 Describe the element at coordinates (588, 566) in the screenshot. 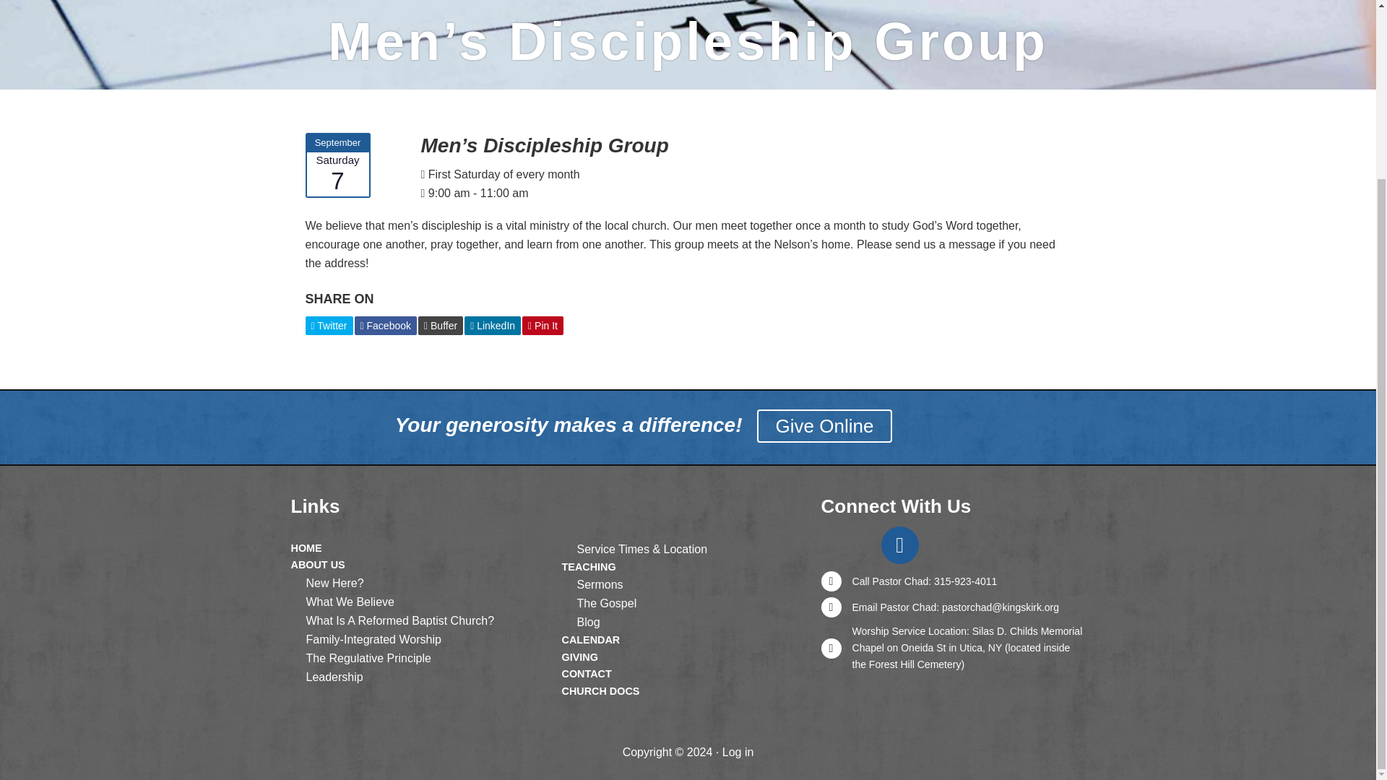

I see `TEACHING` at that location.